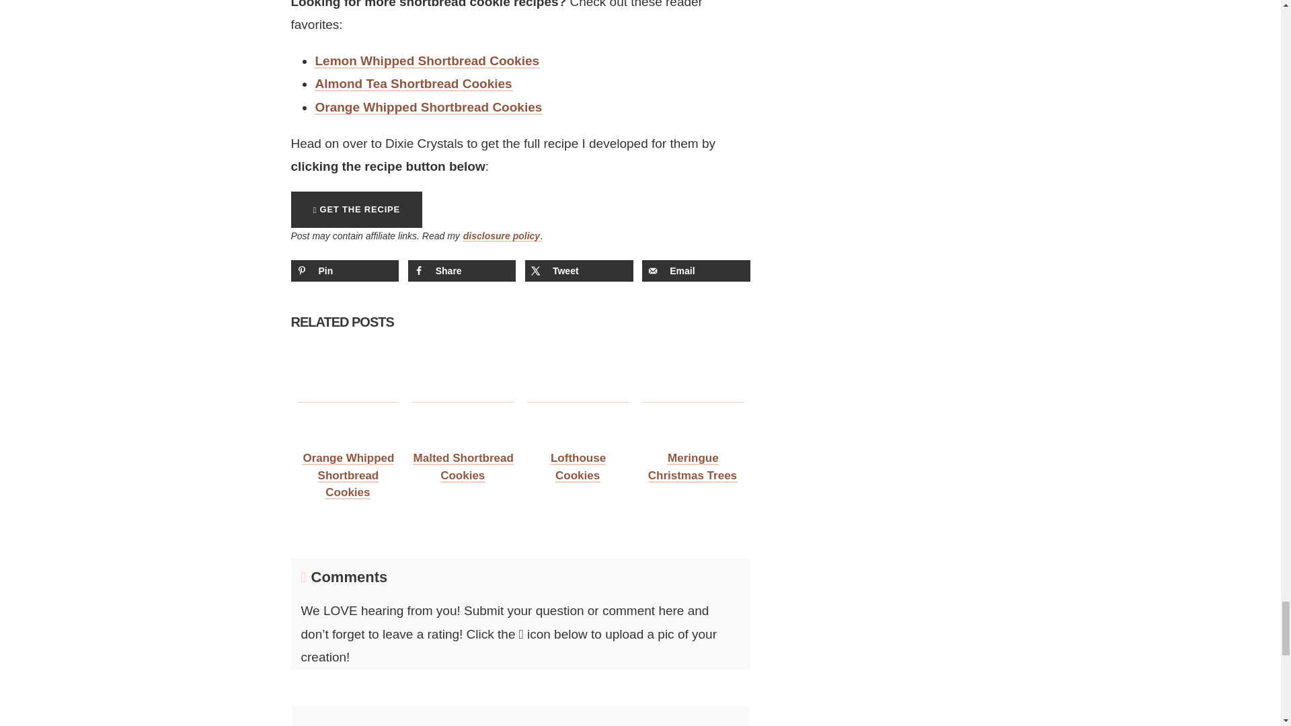 This screenshot has width=1291, height=726. I want to click on Send over email, so click(695, 270).